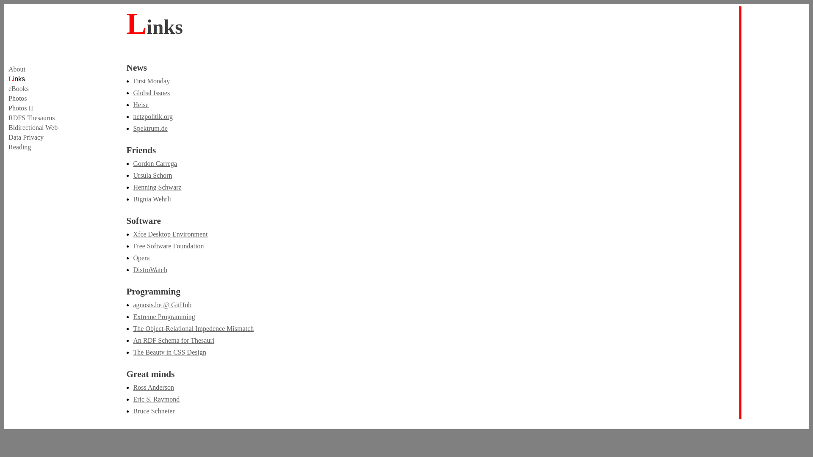 The width and height of the screenshot is (813, 457). Describe the element at coordinates (154, 411) in the screenshot. I see `Bruce Schneier` at that location.